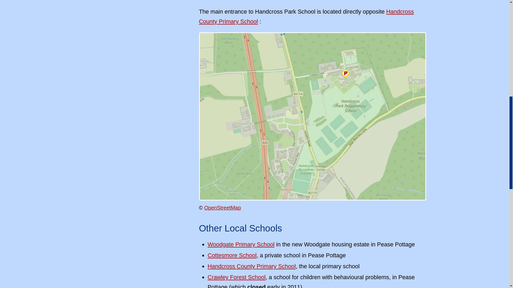 Image resolution: width=513 pixels, height=288 pixels. I want to click on Woodgate Primary School in Pease Pottage, so click(241, 244).